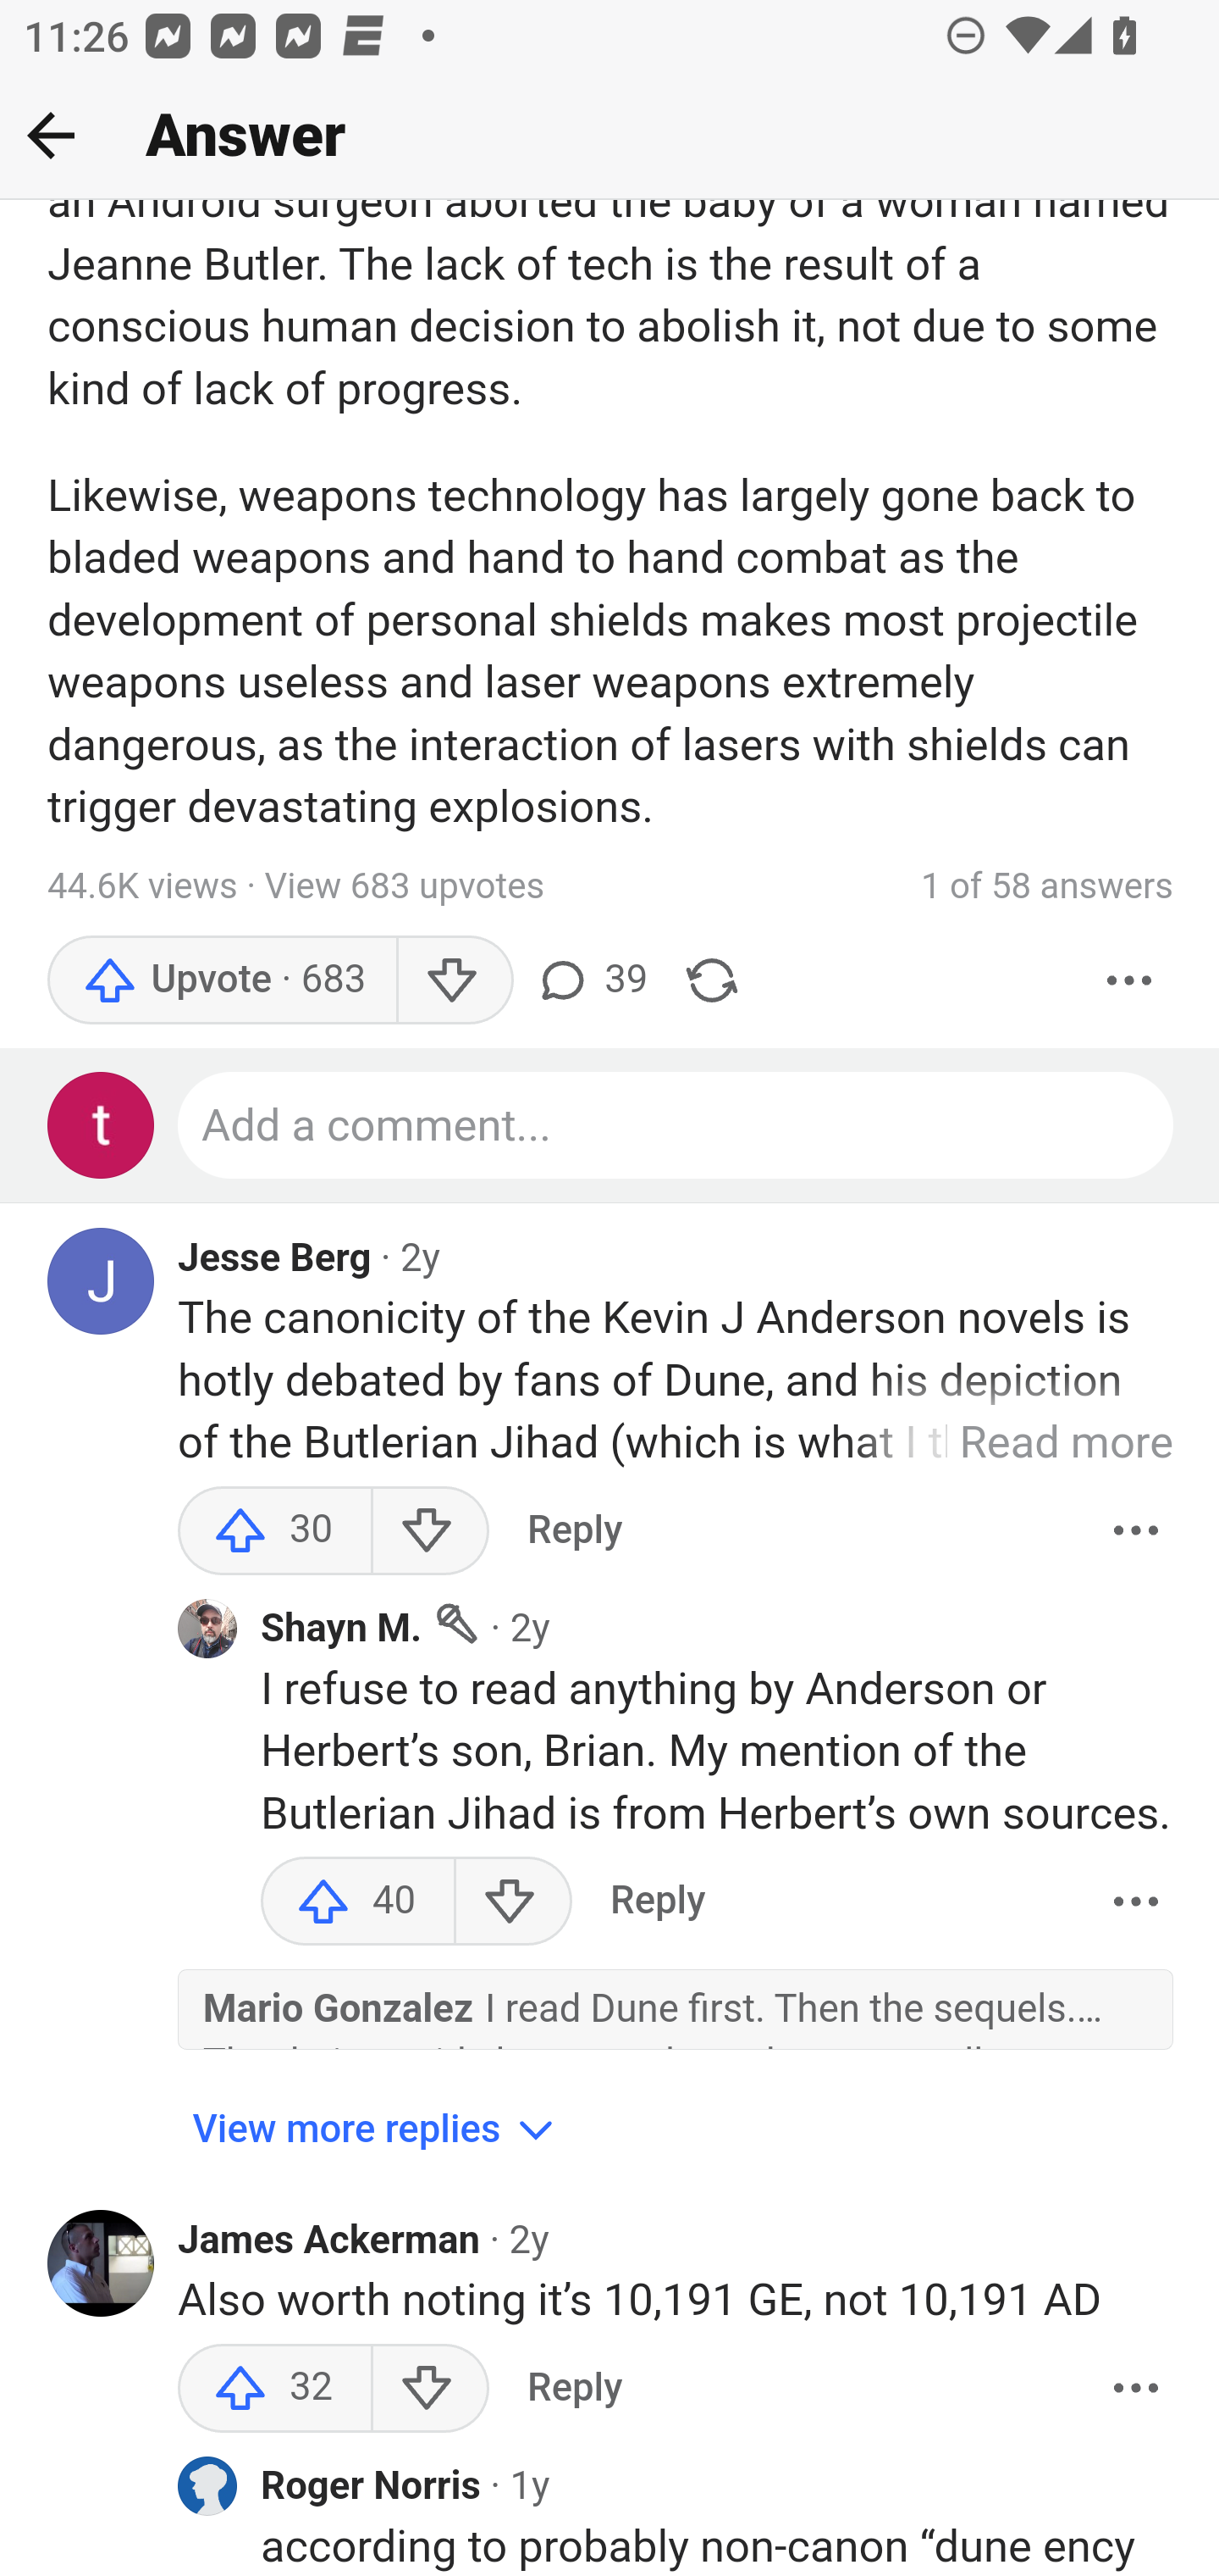 The height and width of the screenshot is (2576, 1219). What do you see at coordinates (378, 2131) in the screenshot?
I see `View more replies` at bounding box center [378, 2131].